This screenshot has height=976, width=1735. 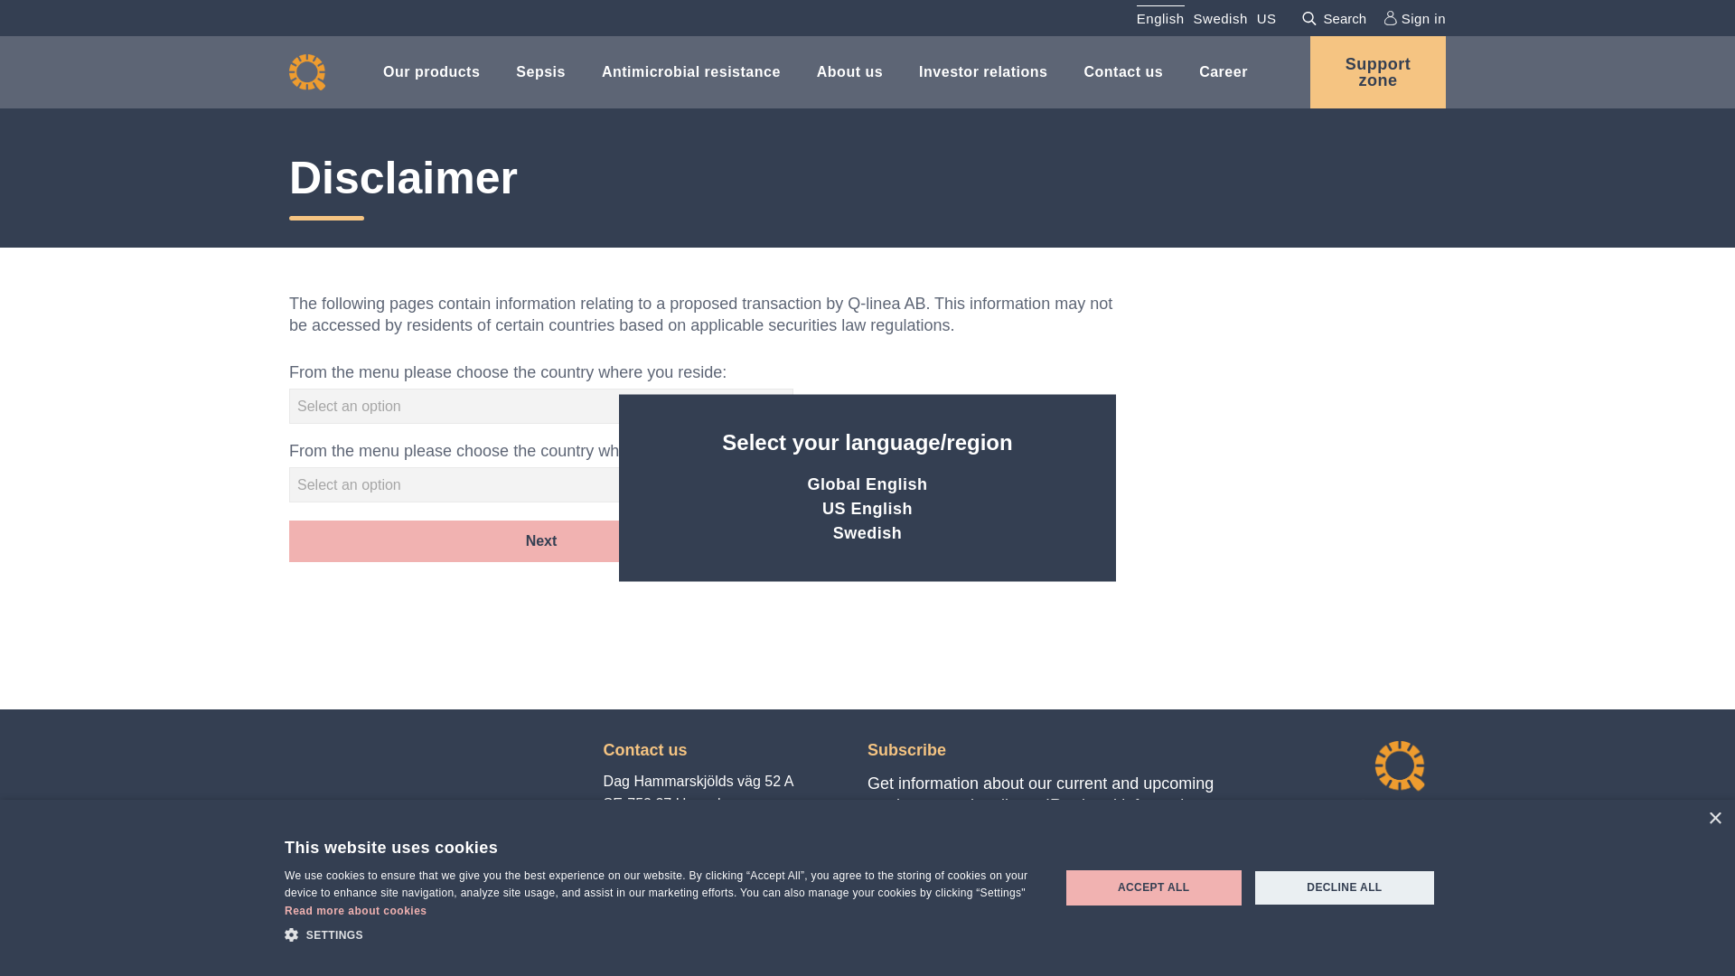 I want to click on English, so click(x=1160, y=18).